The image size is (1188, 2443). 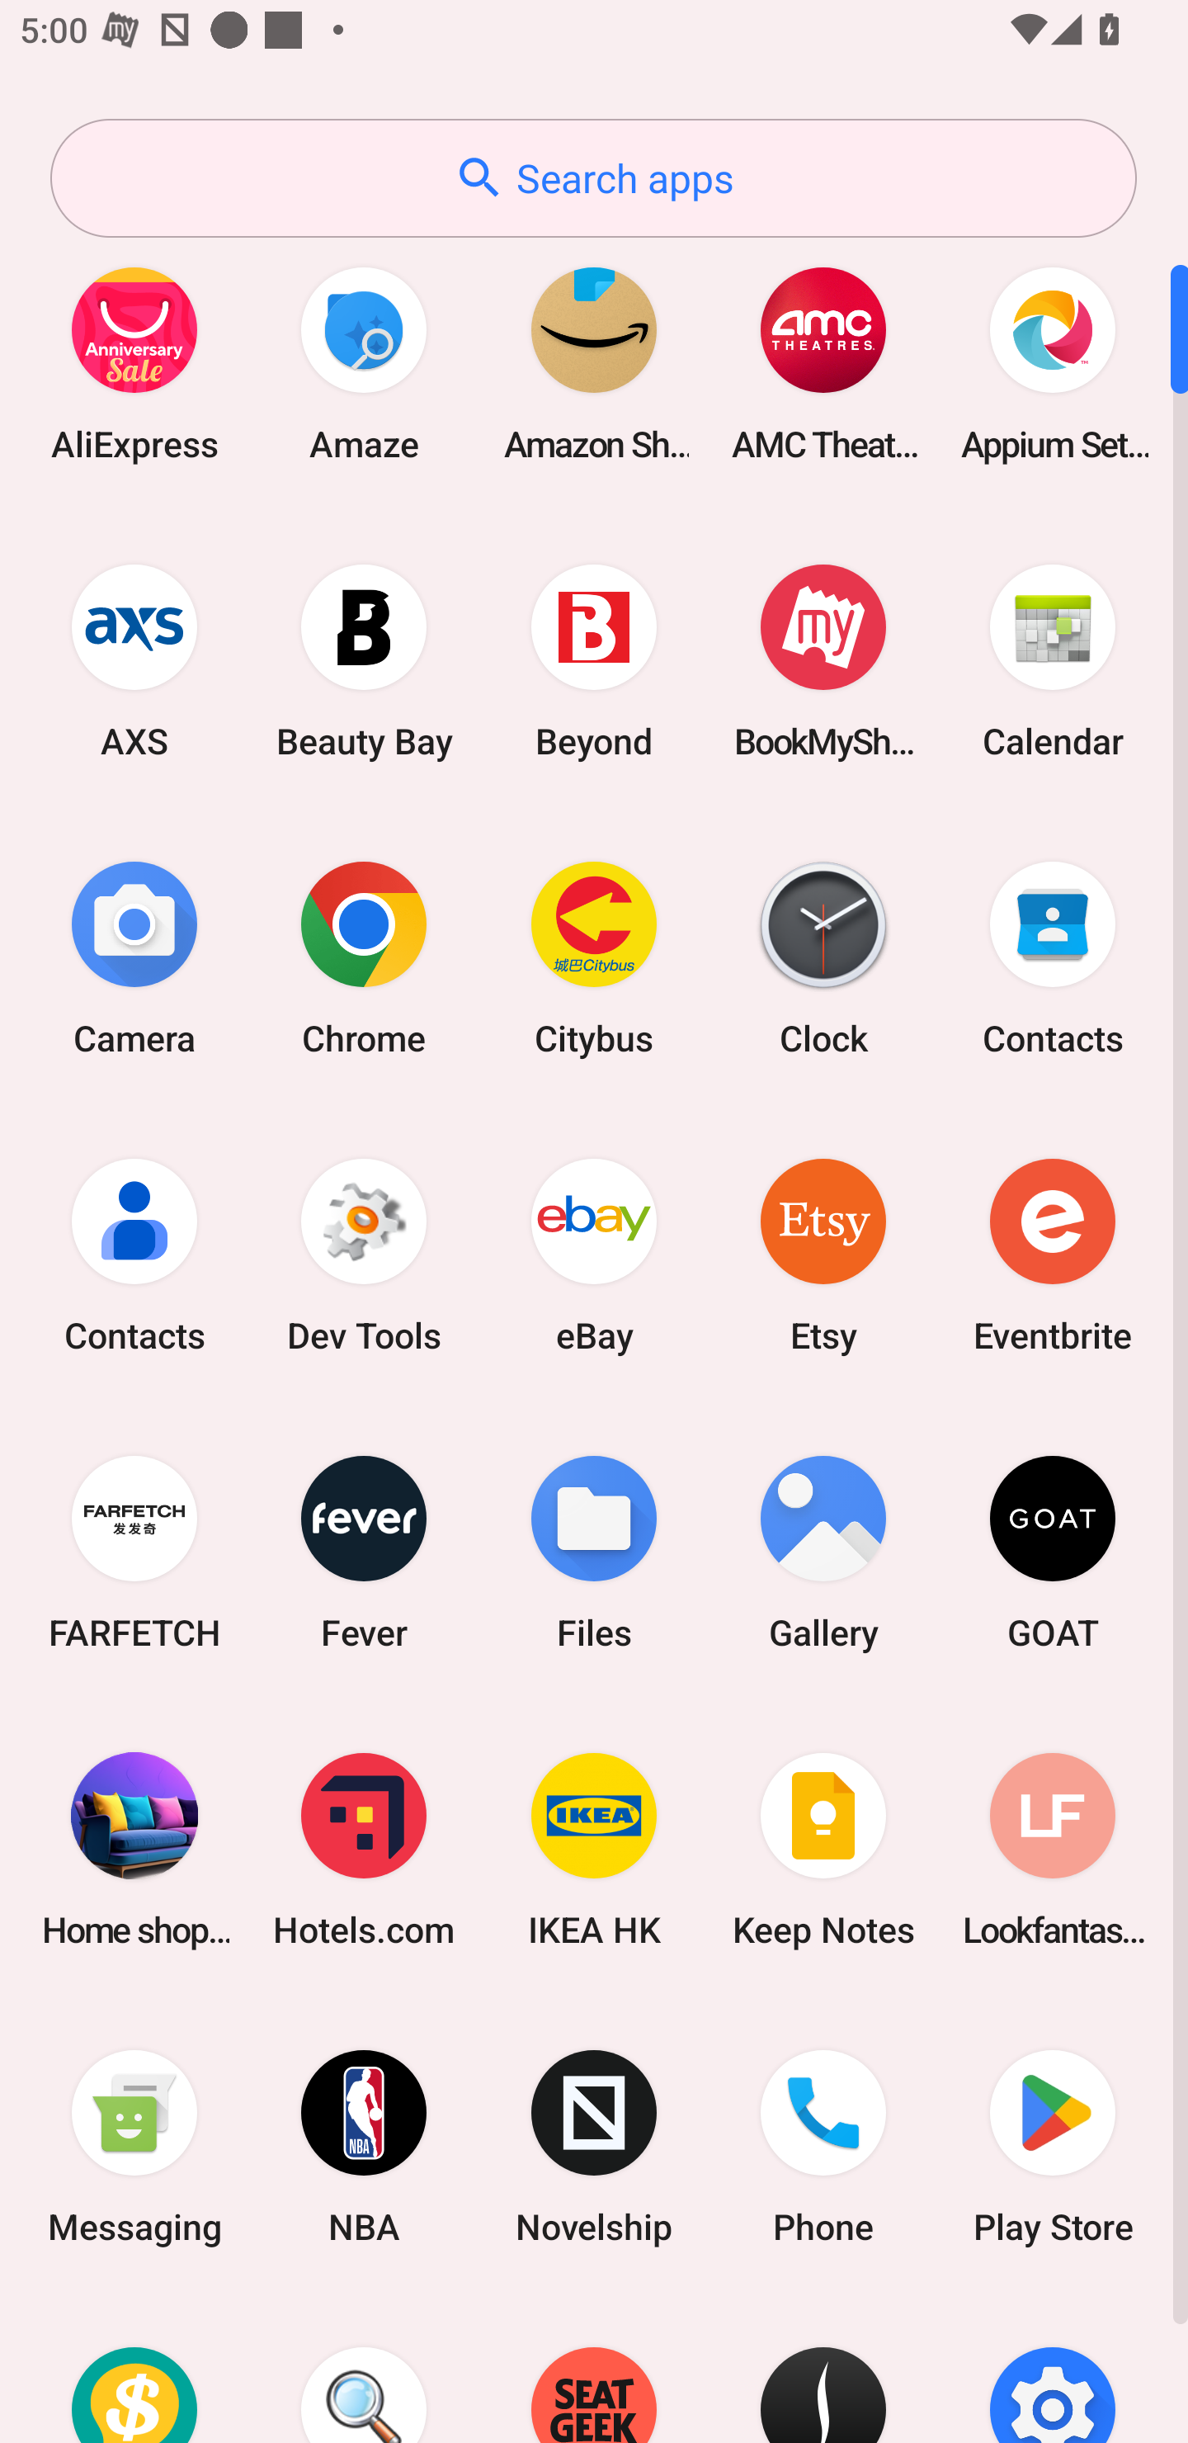 I want to click on Contacts, so click(x=1053, y=957).